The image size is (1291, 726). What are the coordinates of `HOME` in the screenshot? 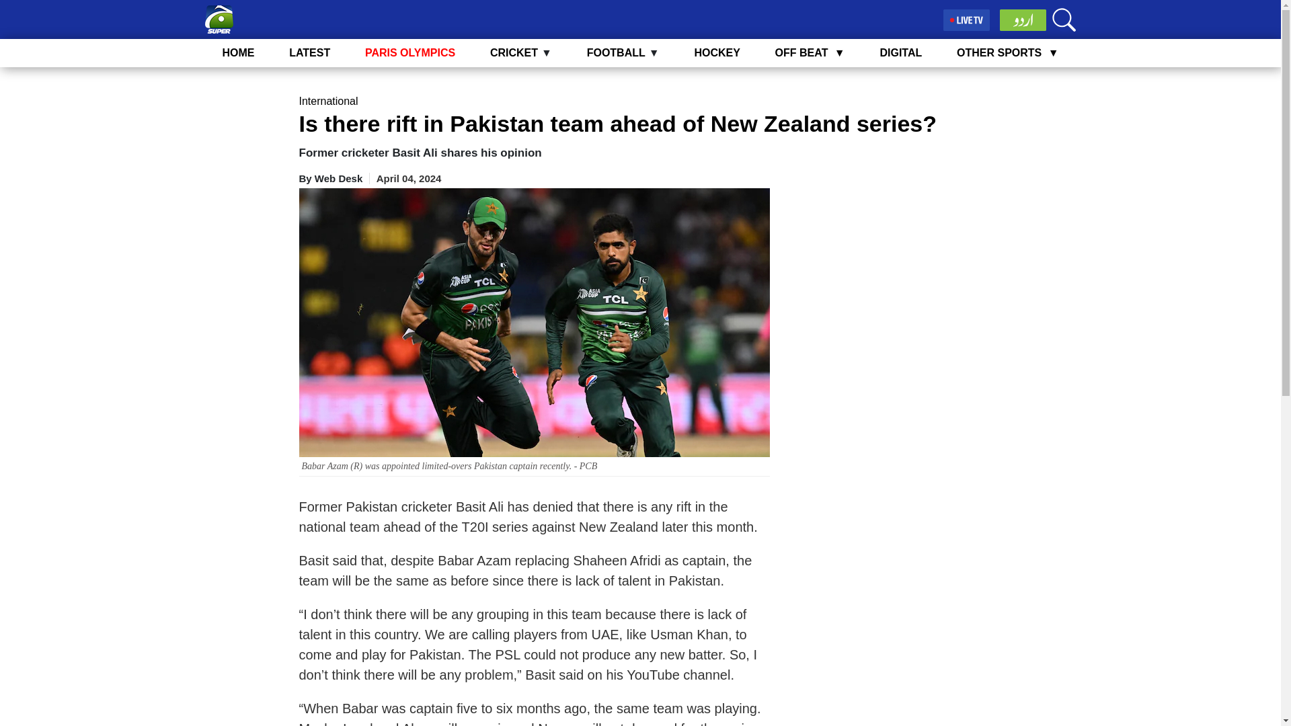 It's located at (238, 52).